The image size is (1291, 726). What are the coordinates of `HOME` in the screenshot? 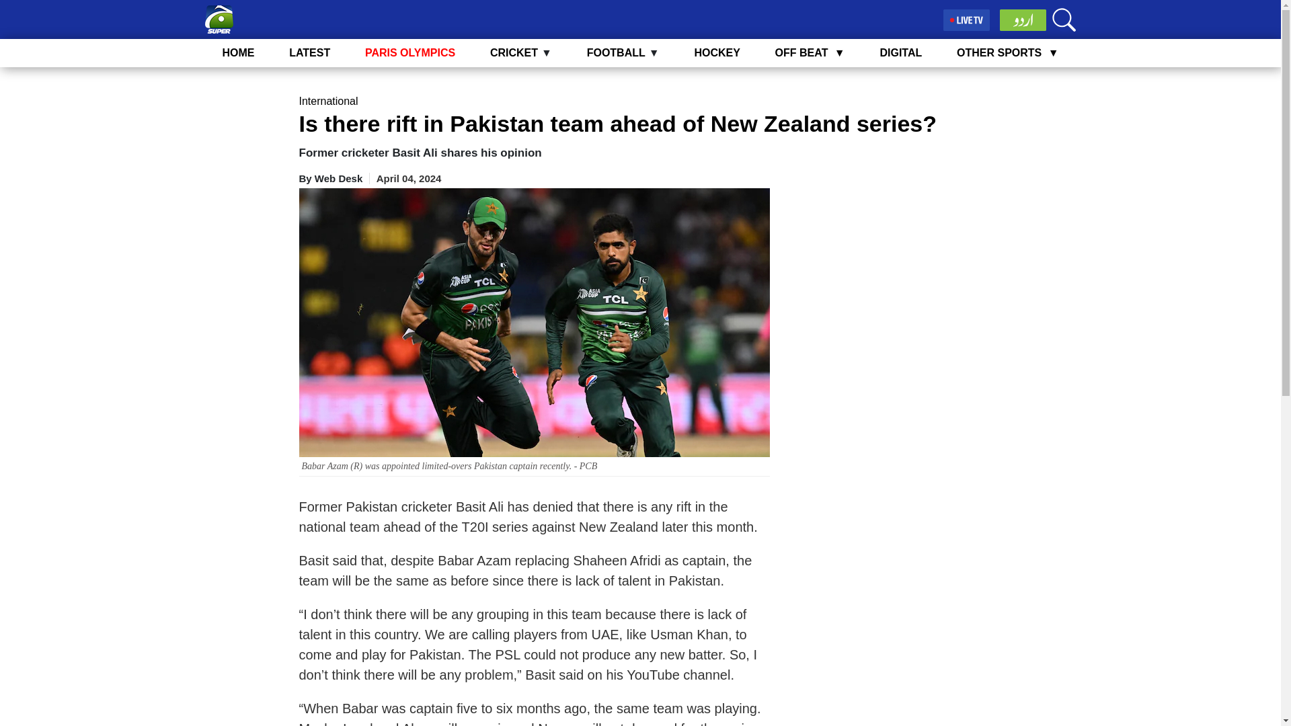 It's located at (238, 52).